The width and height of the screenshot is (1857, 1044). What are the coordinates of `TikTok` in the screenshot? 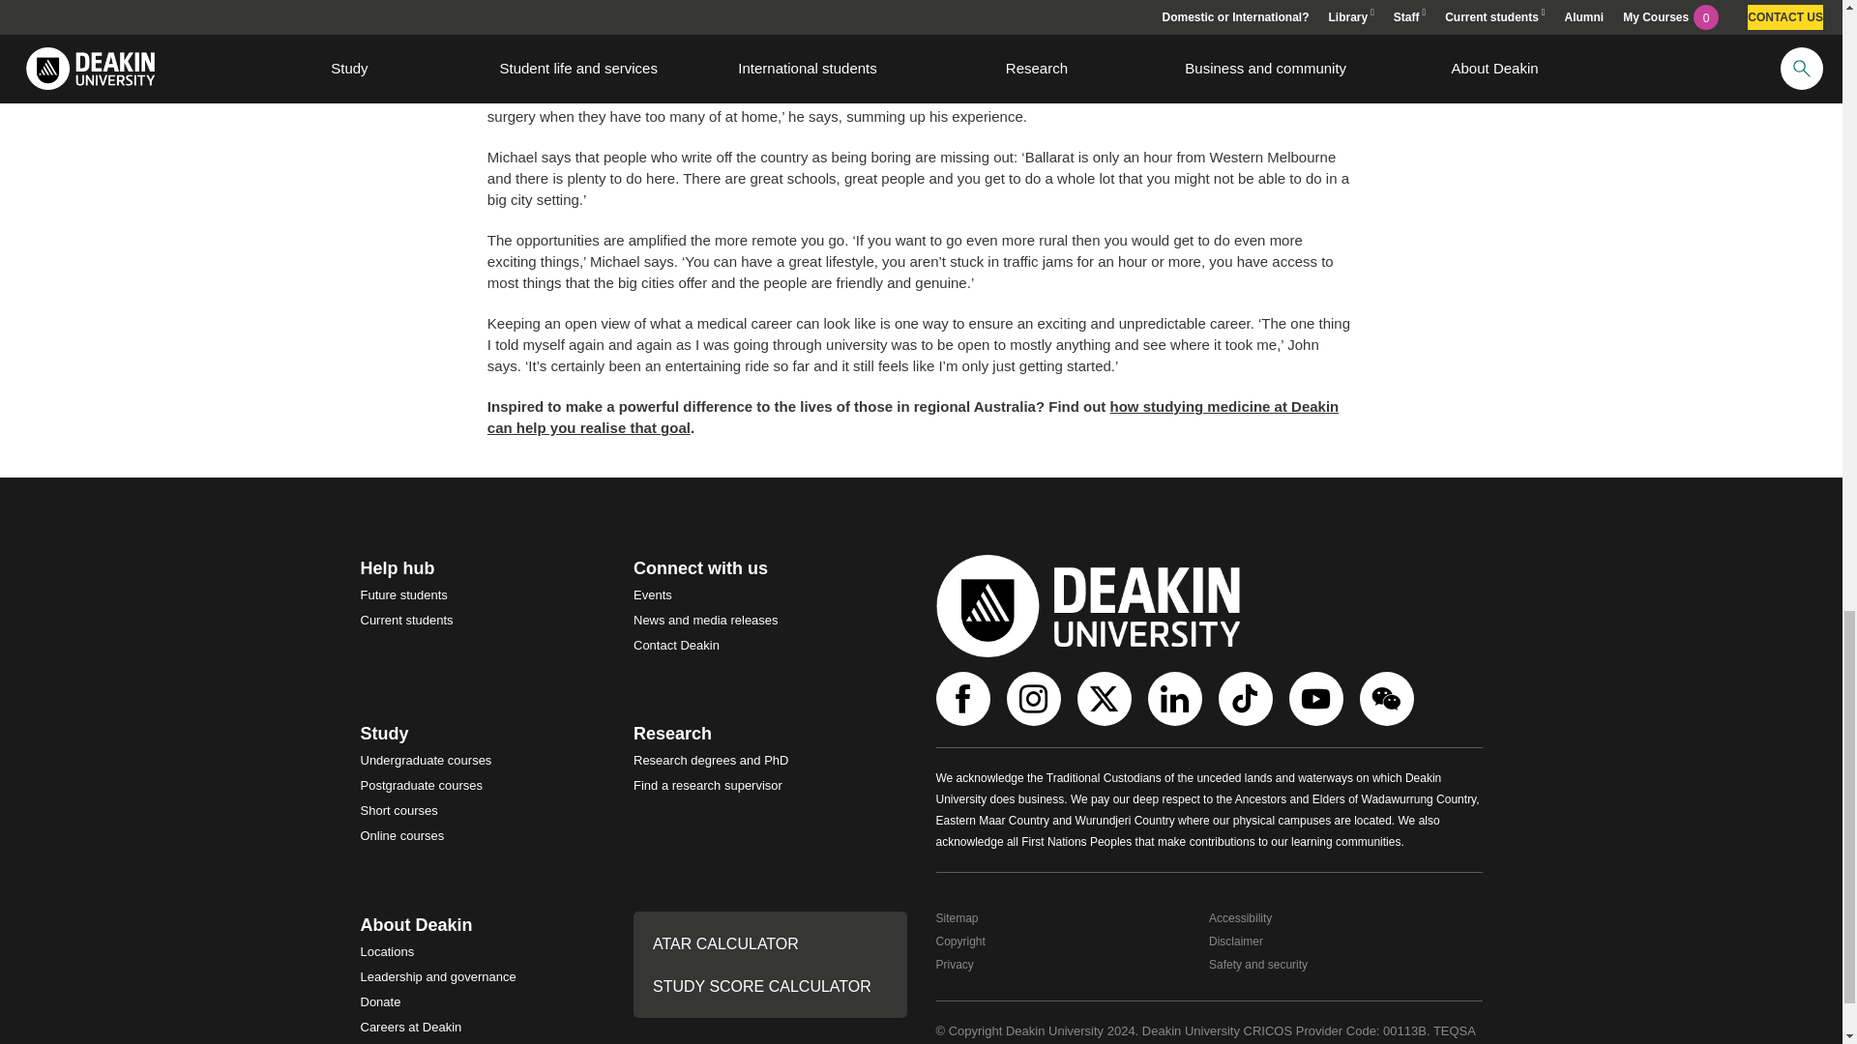 It's located at (1248, 698).